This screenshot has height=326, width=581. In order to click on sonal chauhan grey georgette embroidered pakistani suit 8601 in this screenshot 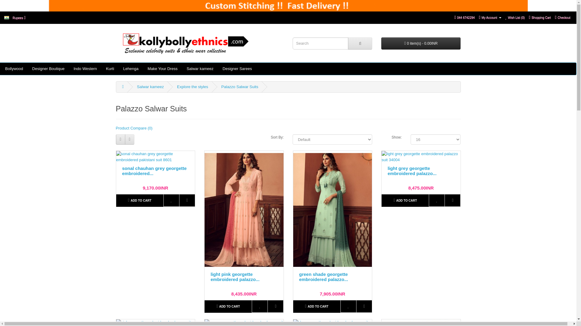, I will do `click(156, 157)`.